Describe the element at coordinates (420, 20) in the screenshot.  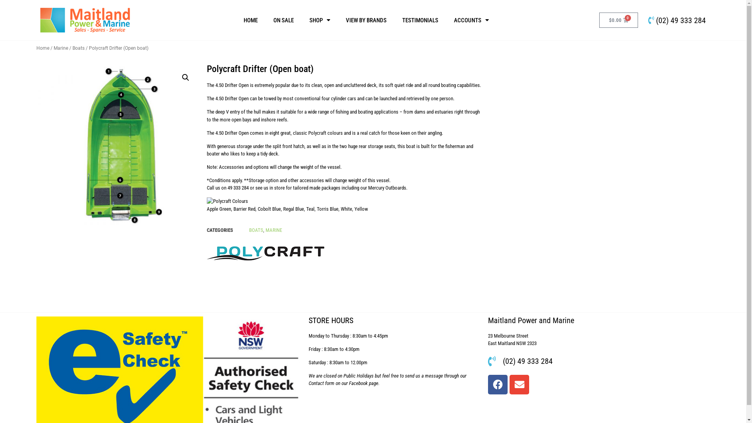
I see `TESTIMONIALS` at that location.